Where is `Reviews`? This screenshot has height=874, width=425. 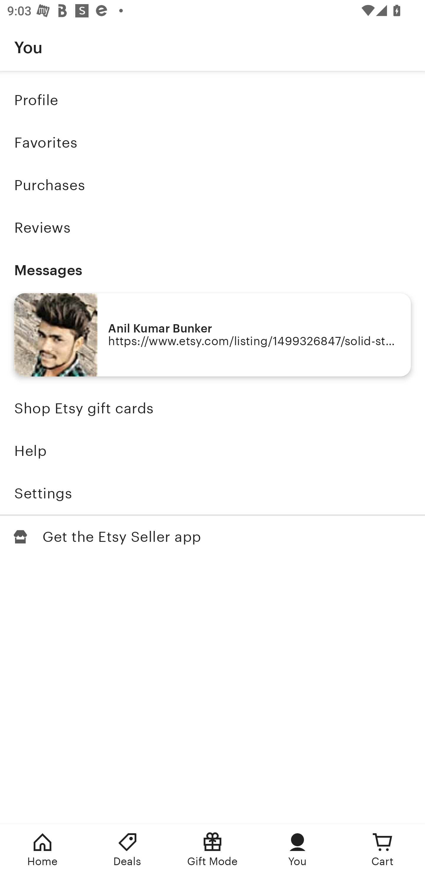 Reviews is located at coordinates (212, 227).